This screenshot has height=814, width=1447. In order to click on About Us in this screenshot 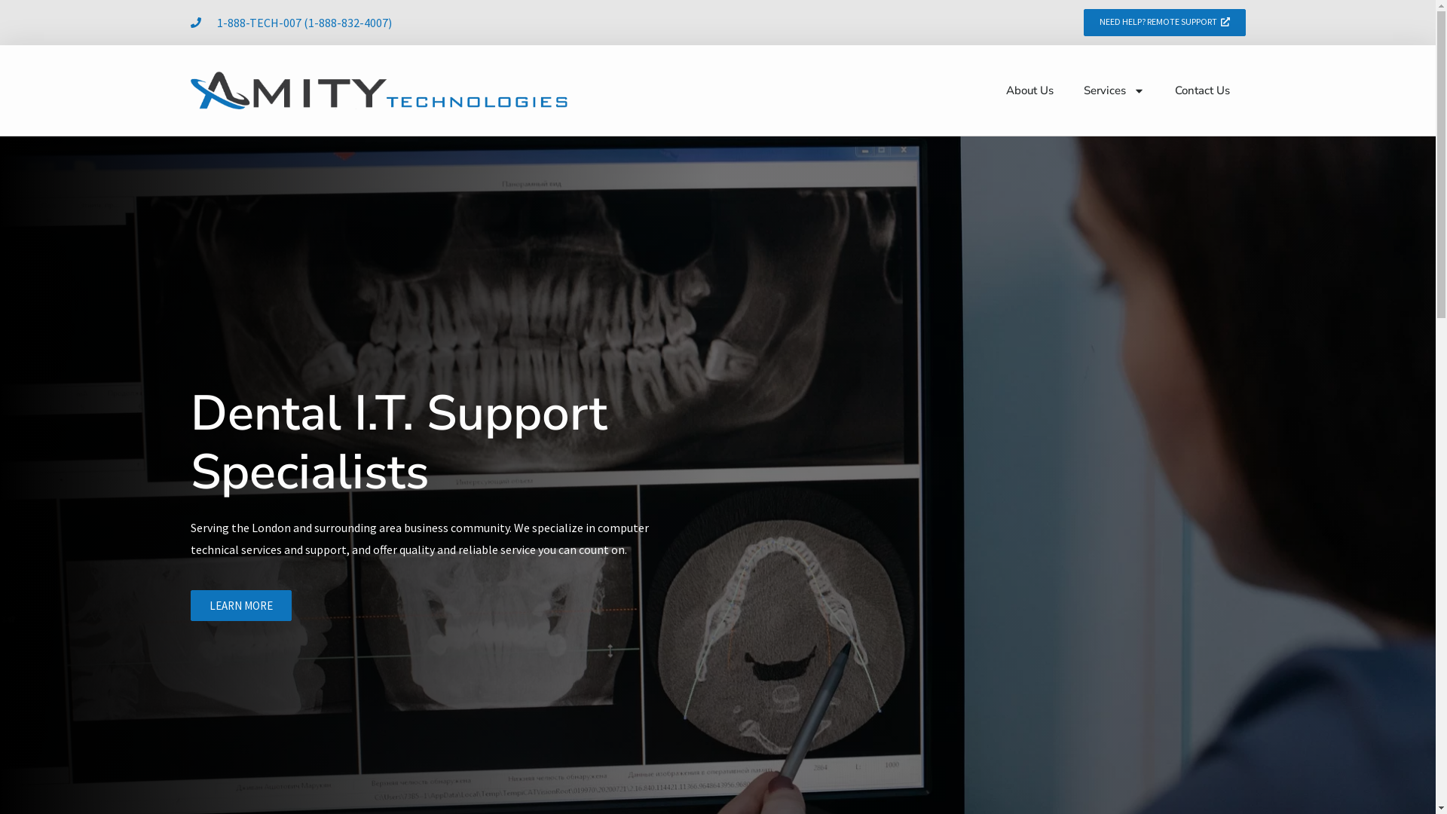, I will do `click(1029, 90)`.